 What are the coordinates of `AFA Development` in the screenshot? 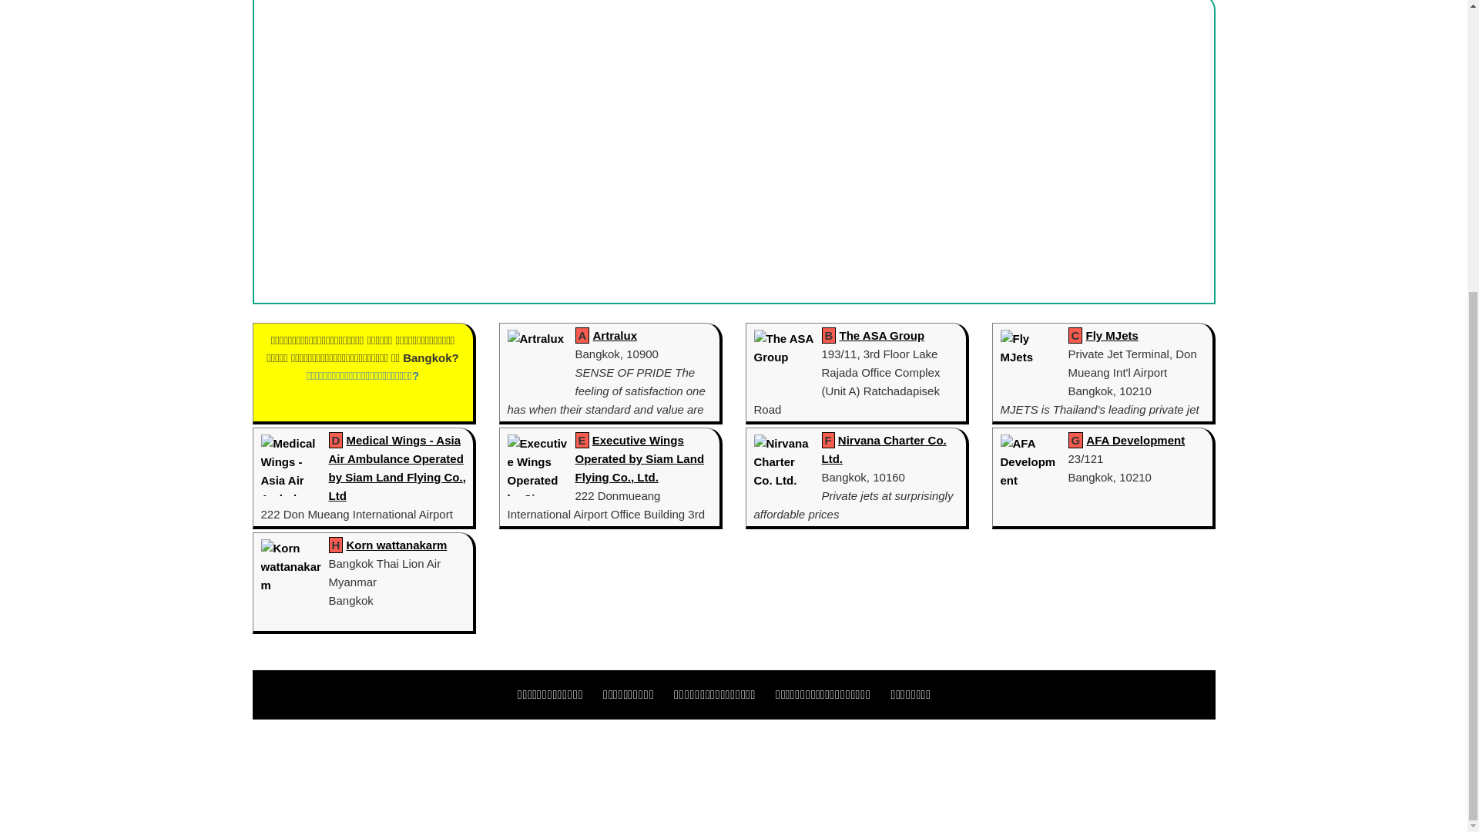 It's located at (1135, 439).